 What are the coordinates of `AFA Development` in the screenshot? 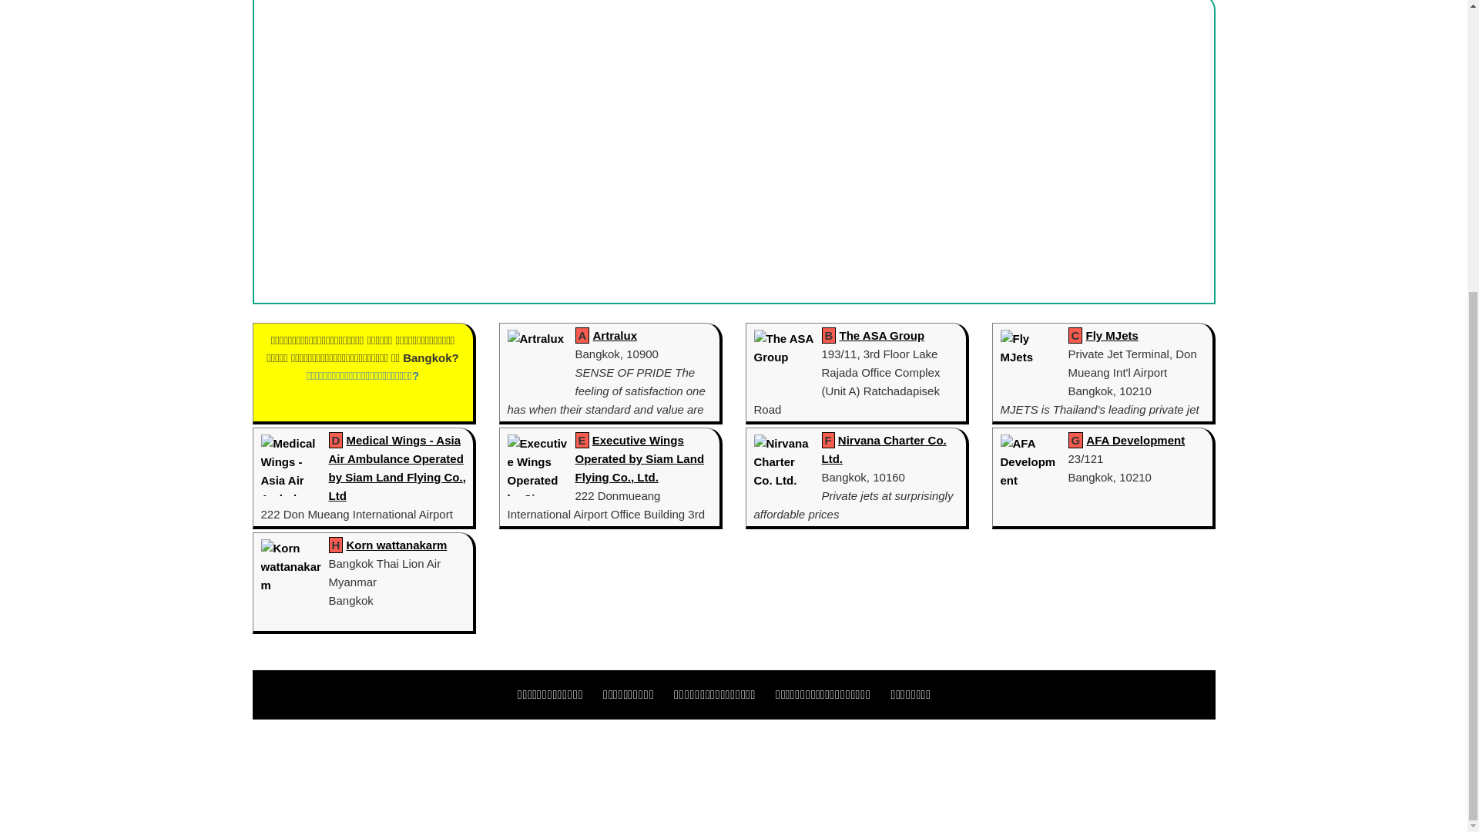 It's located at (1135, 439).